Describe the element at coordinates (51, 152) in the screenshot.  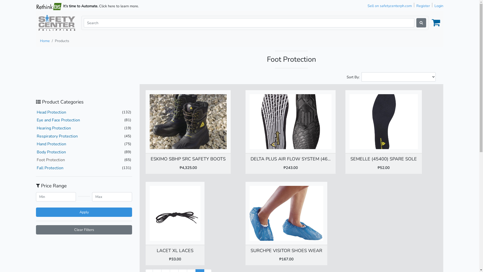
I see `Body Protection` at that location.